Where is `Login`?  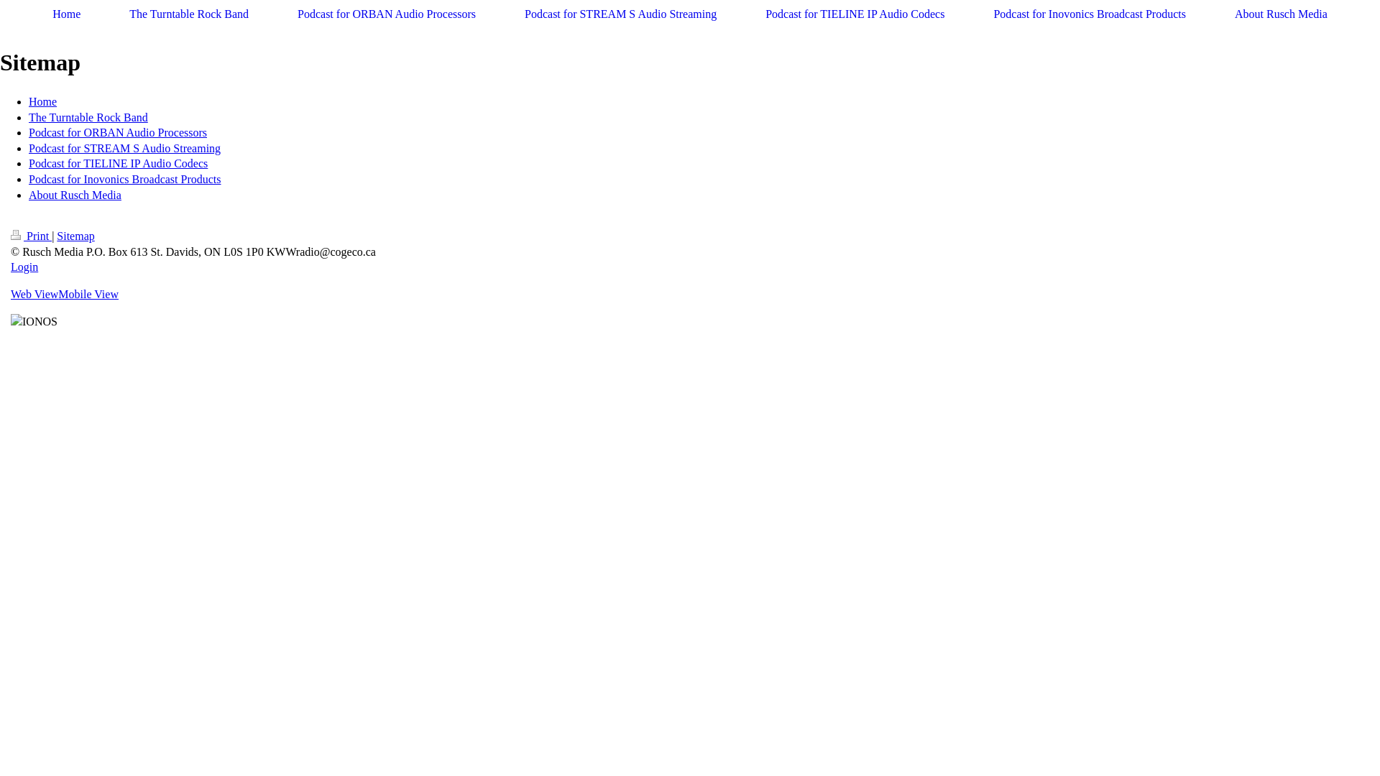
Login is located at coordinates (24, 267).